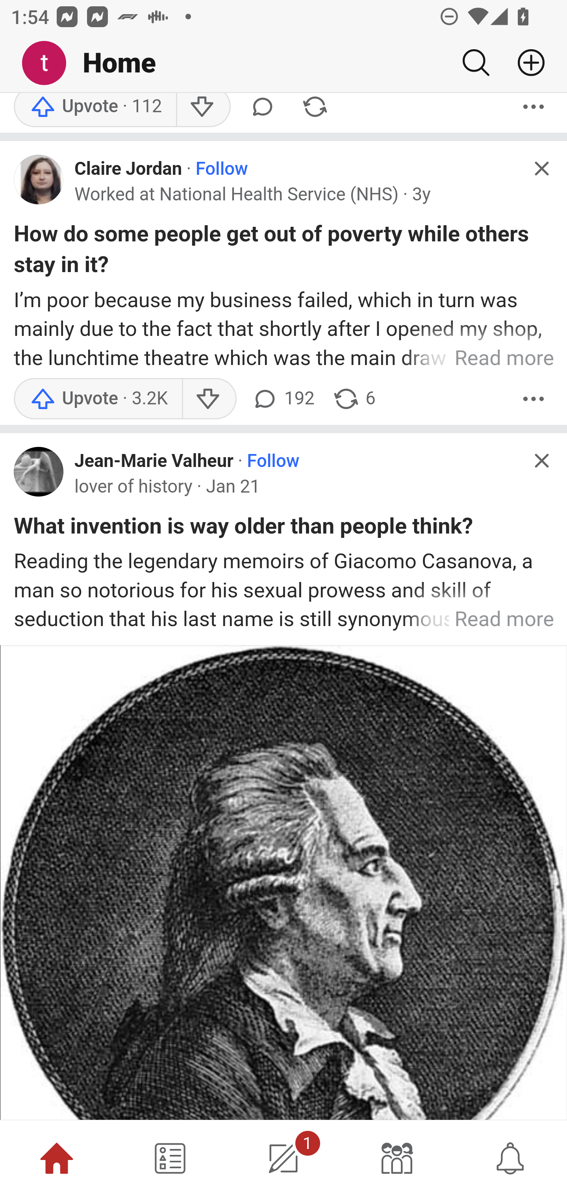 The image size is (567, 1197). Describe the element at coordinates (534, 400) in the screenshot. I see `More` at that location.